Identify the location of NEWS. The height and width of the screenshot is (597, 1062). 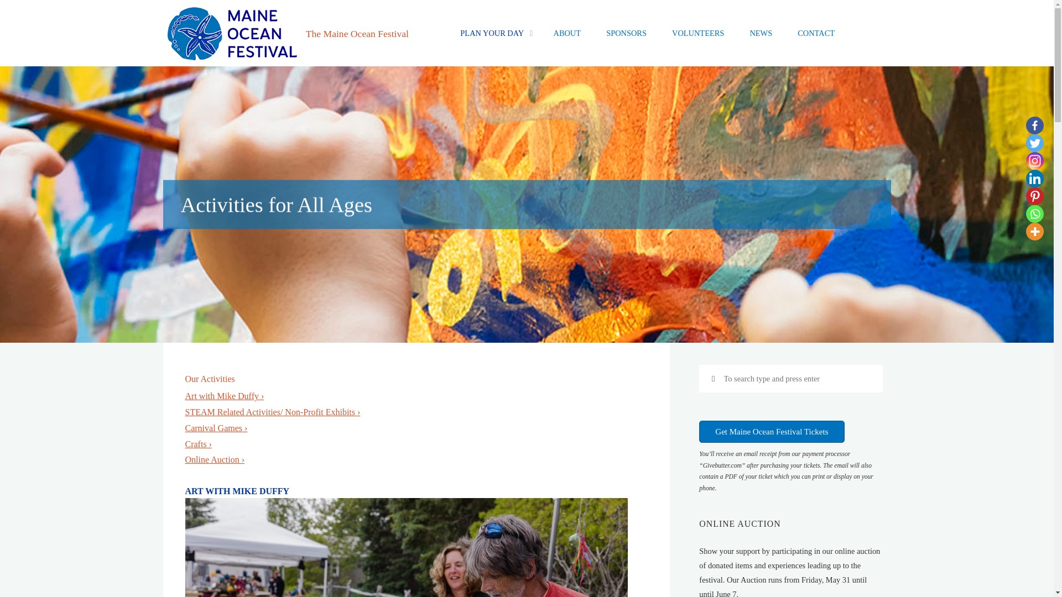
(761, 33).